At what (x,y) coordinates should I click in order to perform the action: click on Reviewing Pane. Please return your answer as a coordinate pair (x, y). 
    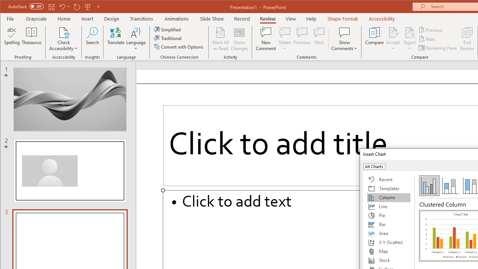
    Looking at the image, I should click on (438, 48).